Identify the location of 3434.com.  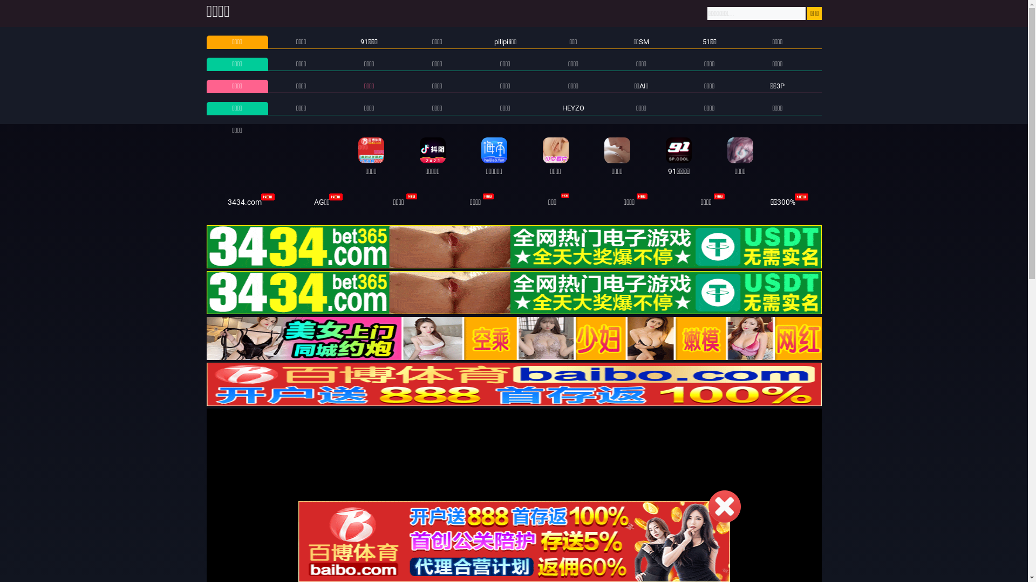
(245, 202).